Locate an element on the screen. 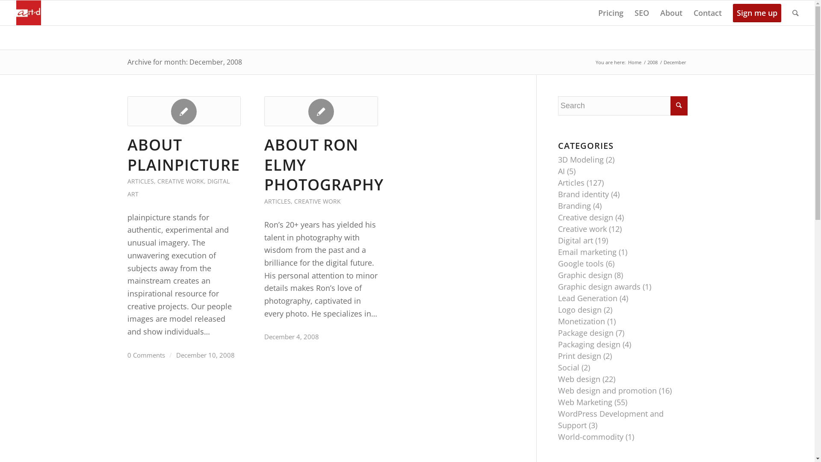  Google tools is located at coordinates (581, 264).